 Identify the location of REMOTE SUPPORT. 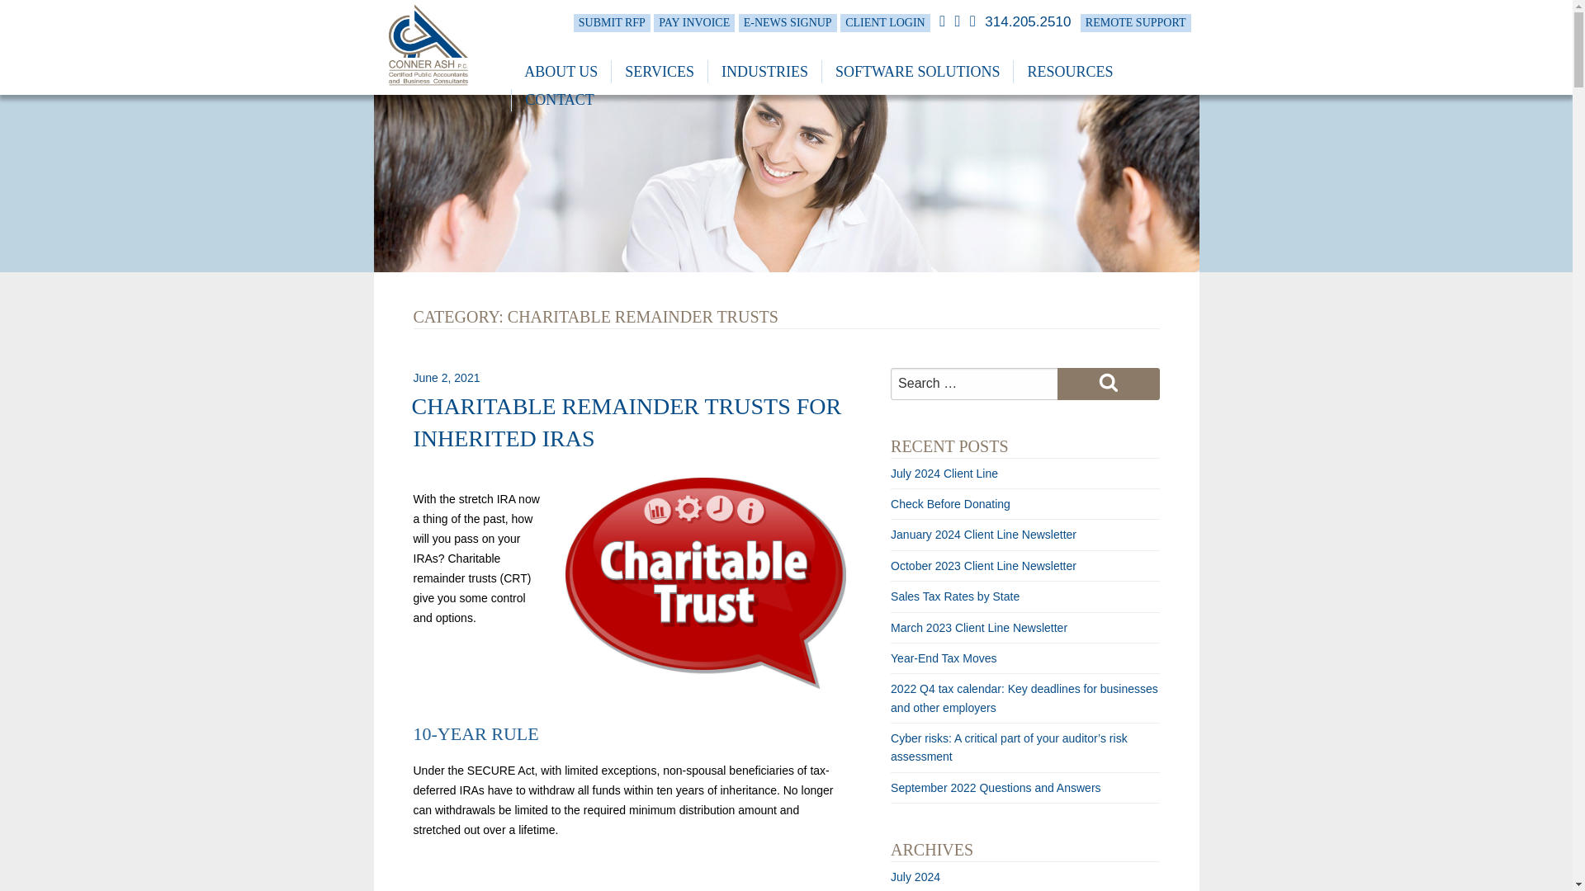
(1136, 23).